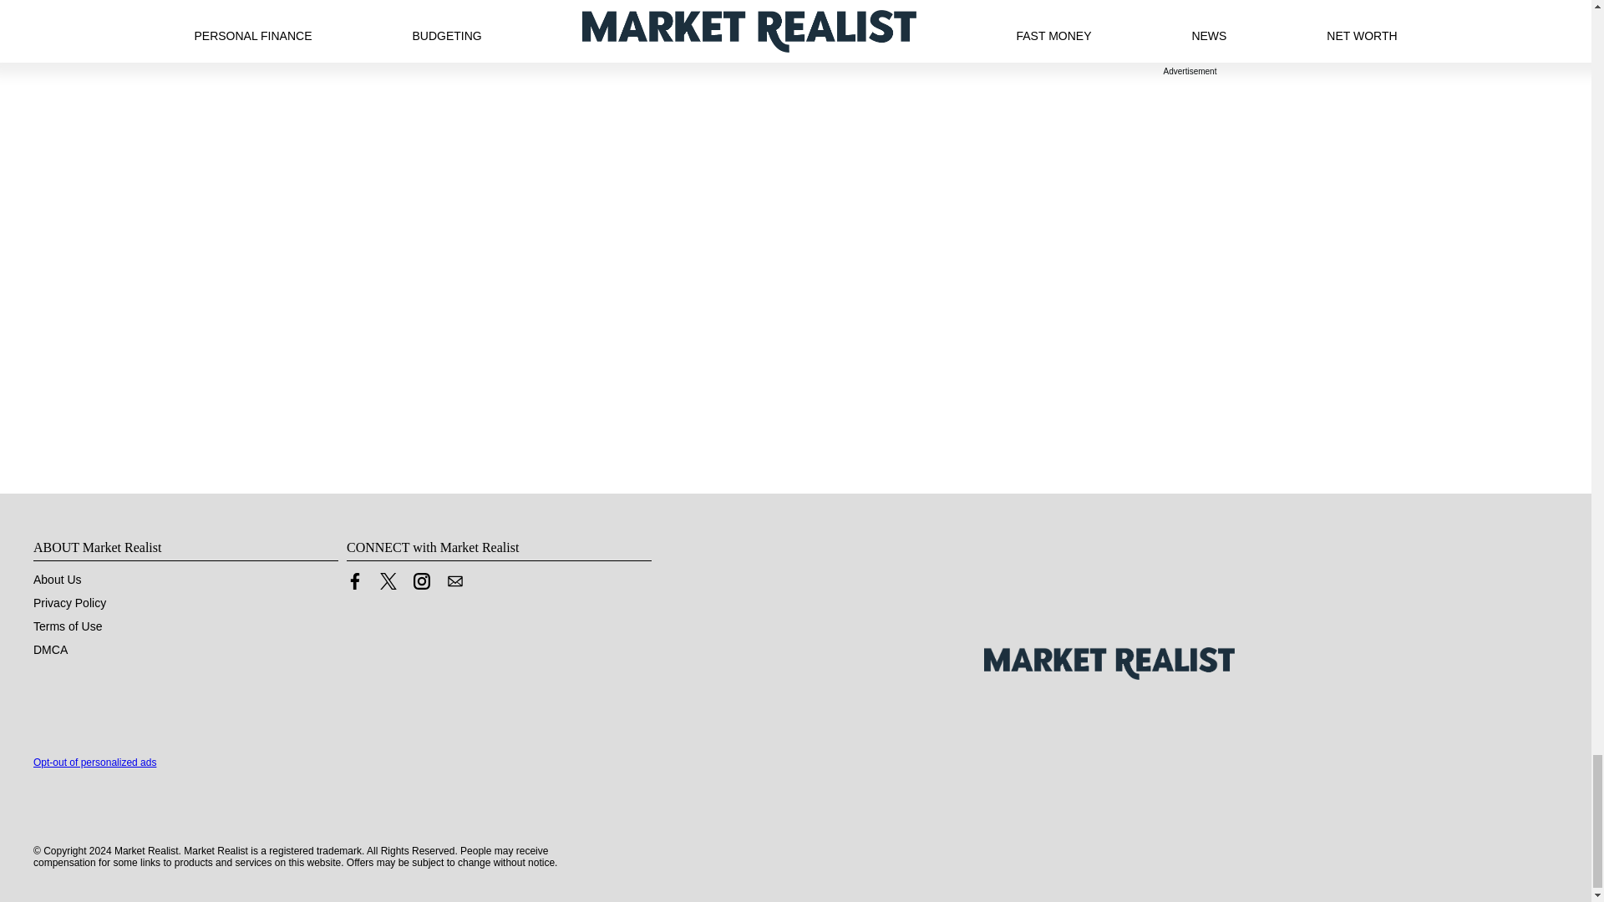 Image resolution: width=1604 pixels, height=902 pixels. Describe the element at coordinates (354, 585) in the screenshot. I see `Link to Facebook` at that location.